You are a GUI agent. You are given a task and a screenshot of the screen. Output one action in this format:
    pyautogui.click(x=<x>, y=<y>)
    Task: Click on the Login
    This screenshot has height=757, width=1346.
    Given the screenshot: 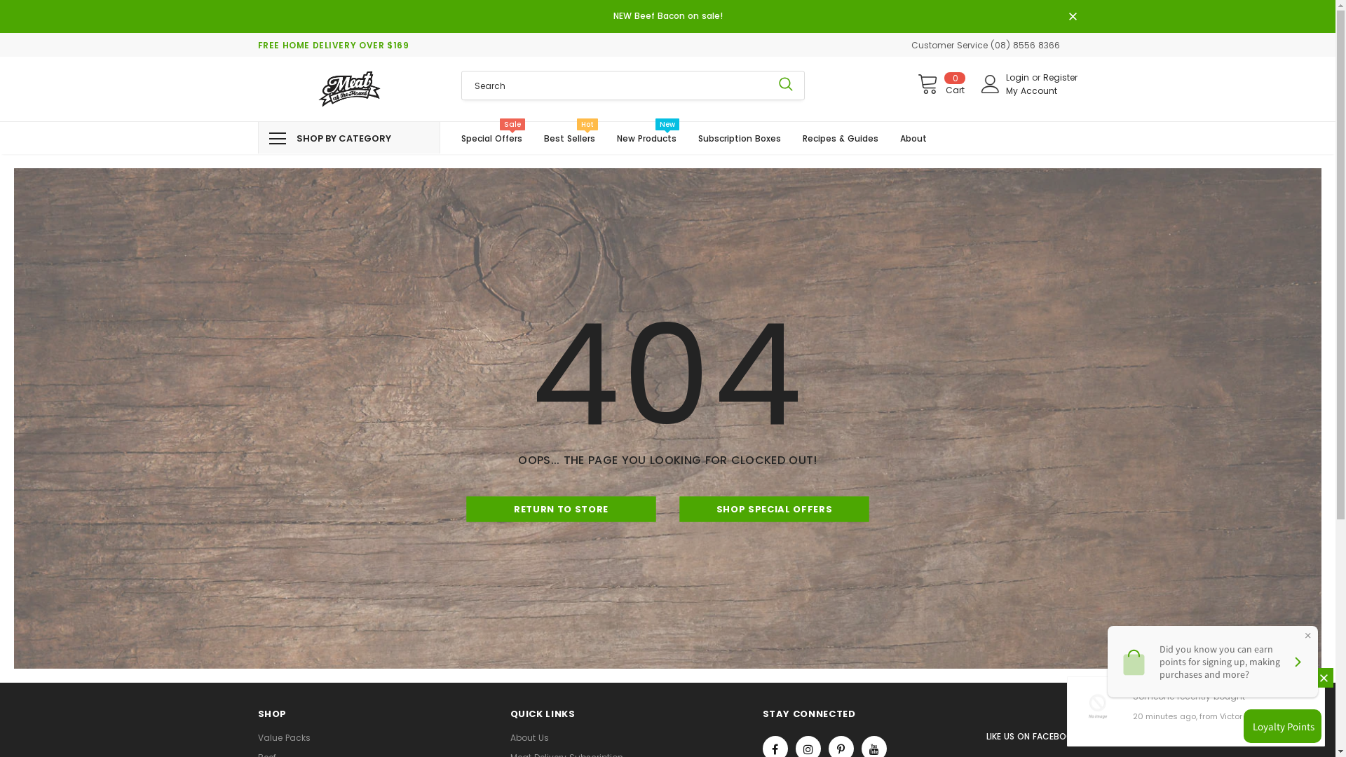 What is the action you would take?
    pyautogui.click(x=1019, y=77)
    